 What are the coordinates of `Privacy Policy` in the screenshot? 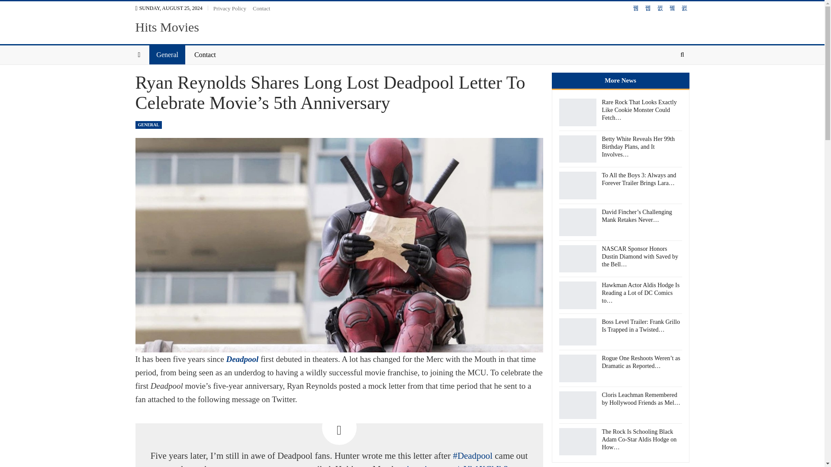 It's located at (229, 8).